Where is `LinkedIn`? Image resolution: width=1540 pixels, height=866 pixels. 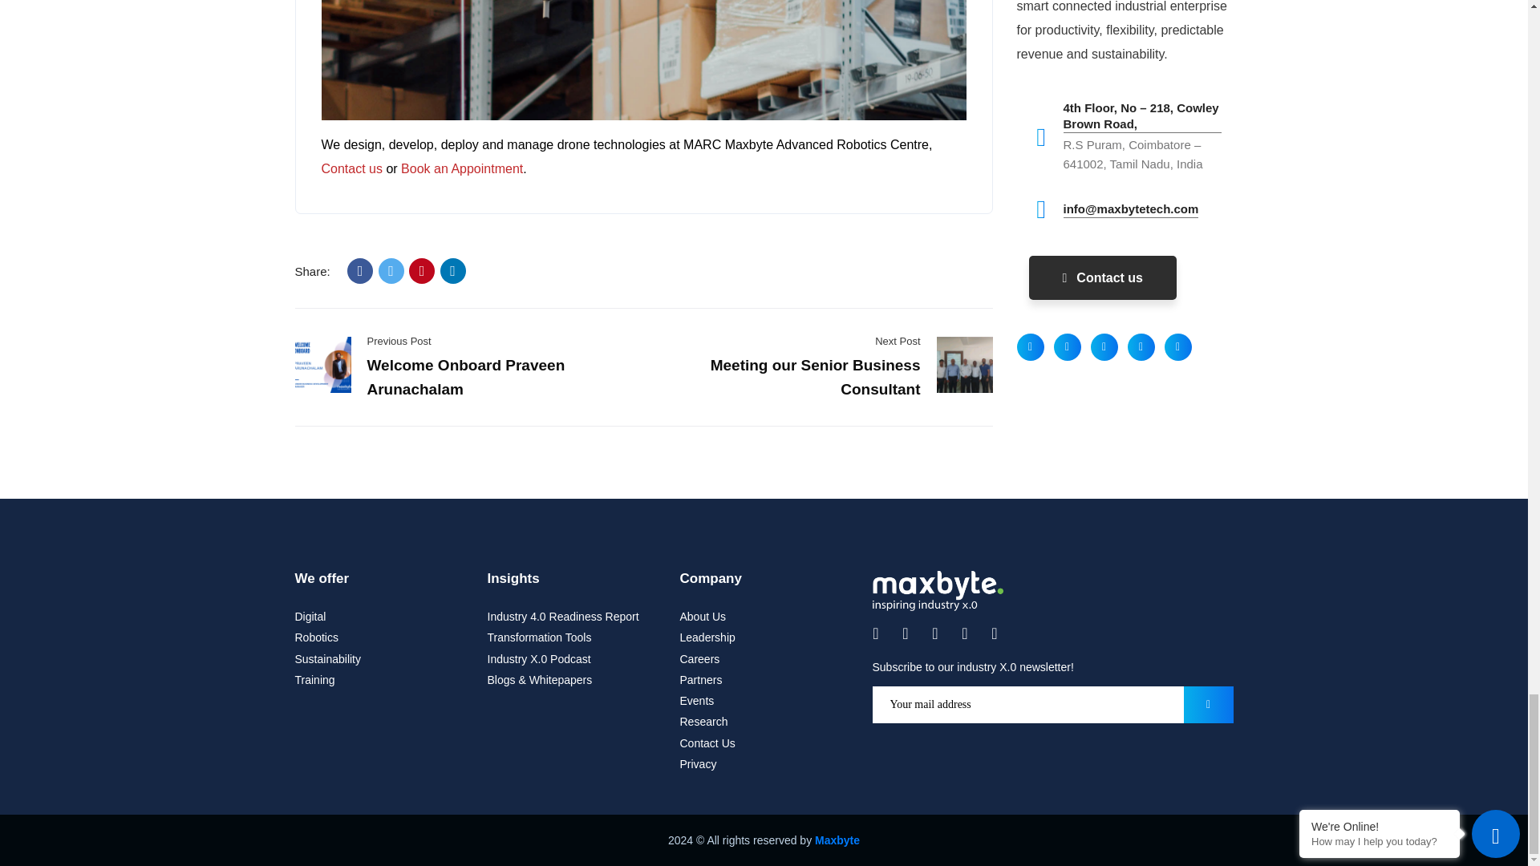 LinkedIn is located at coordinates (453, 271).